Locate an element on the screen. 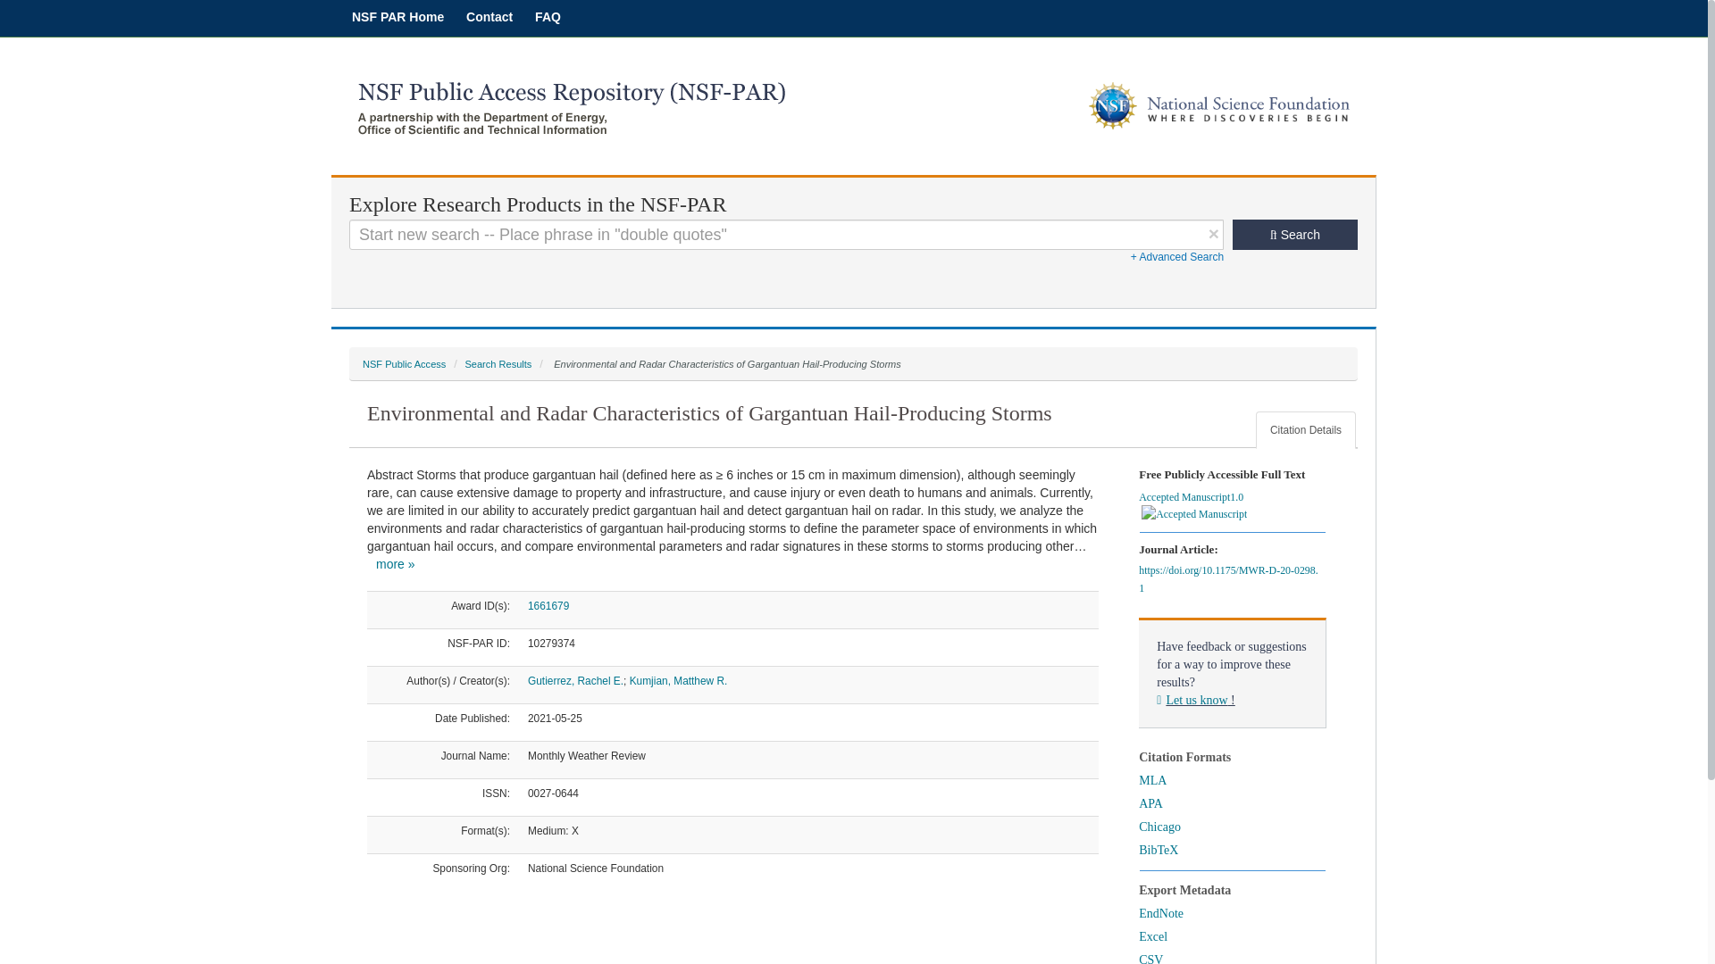 This screenshot has width=1715, height=964. Citation Details is located at coordinates (1306, 430).